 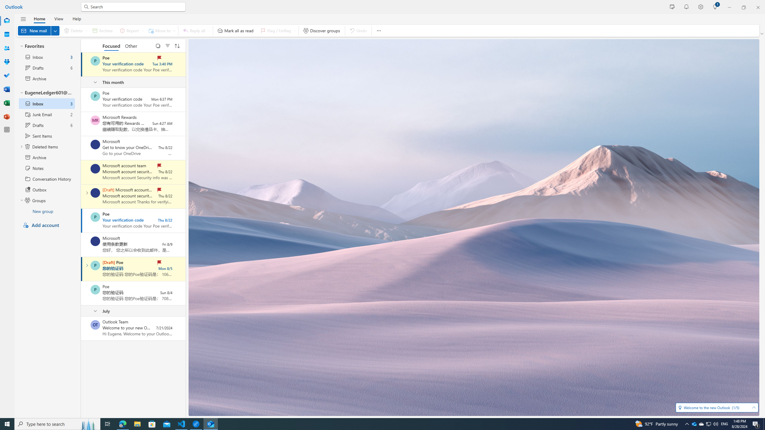 What do you see at coordinates (754, 407) in the screenshot?
I see `Open` at bounding box center [754, 407].